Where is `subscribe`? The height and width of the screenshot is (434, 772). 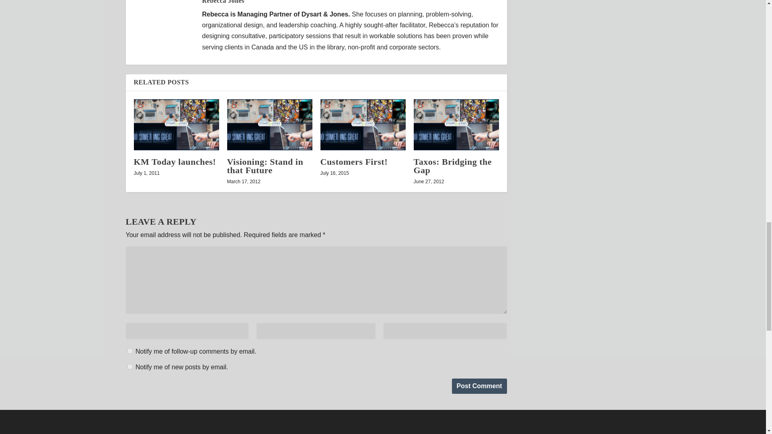
subscribe is located at coordinates (129, 351).